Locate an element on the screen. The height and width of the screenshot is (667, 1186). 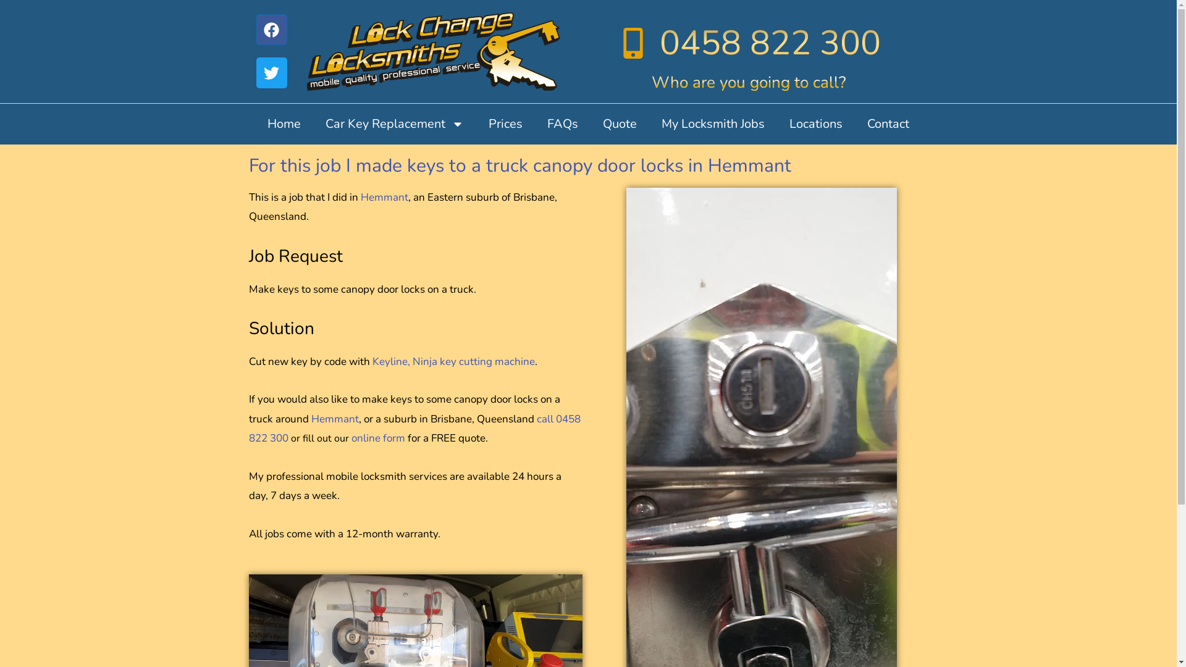
Facebook is located at coordinates (271, 30).